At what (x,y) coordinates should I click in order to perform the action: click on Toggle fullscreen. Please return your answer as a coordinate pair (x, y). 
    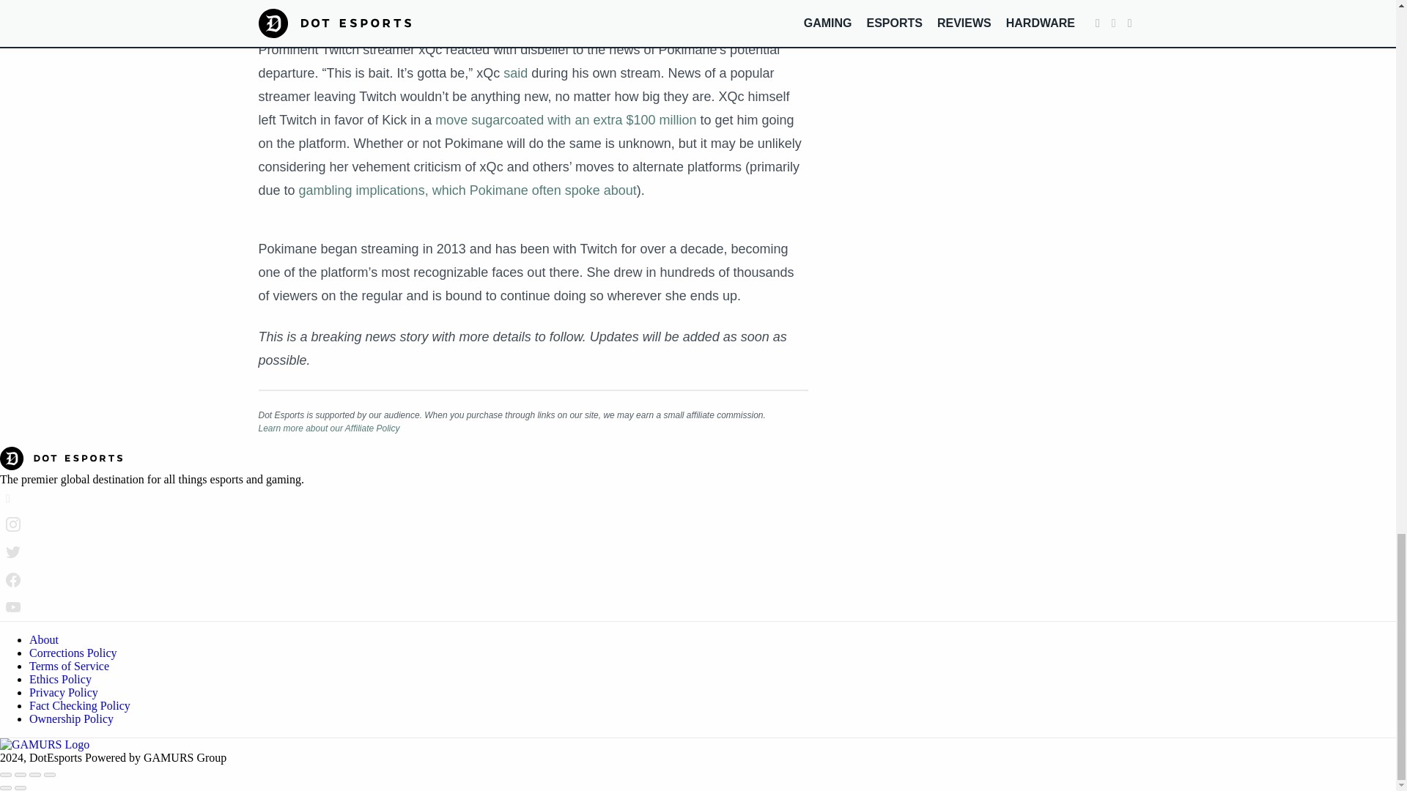
    Looking at the image, I should click on (35, 775).